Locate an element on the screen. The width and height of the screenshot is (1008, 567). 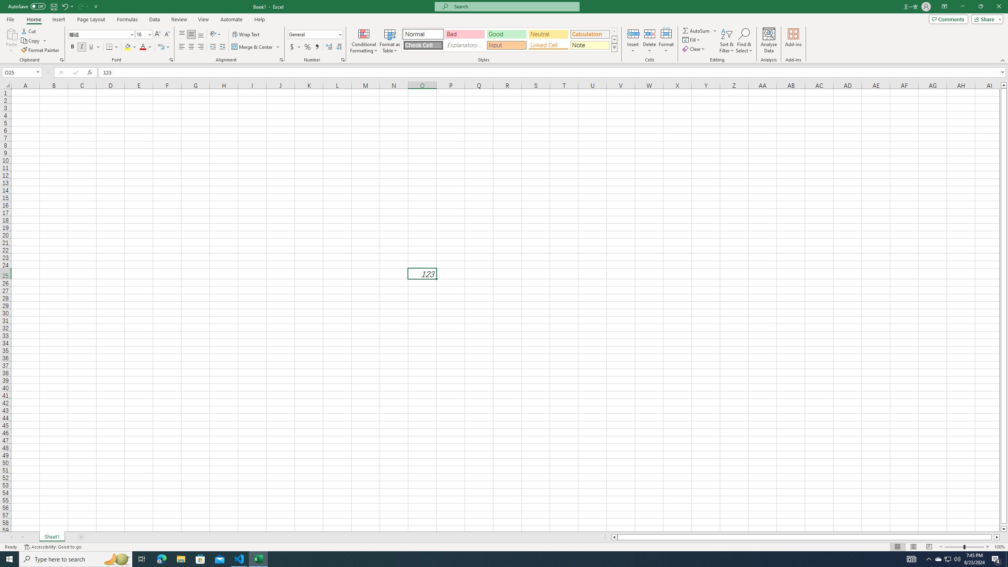
Open is located at coordinates (38, 72).